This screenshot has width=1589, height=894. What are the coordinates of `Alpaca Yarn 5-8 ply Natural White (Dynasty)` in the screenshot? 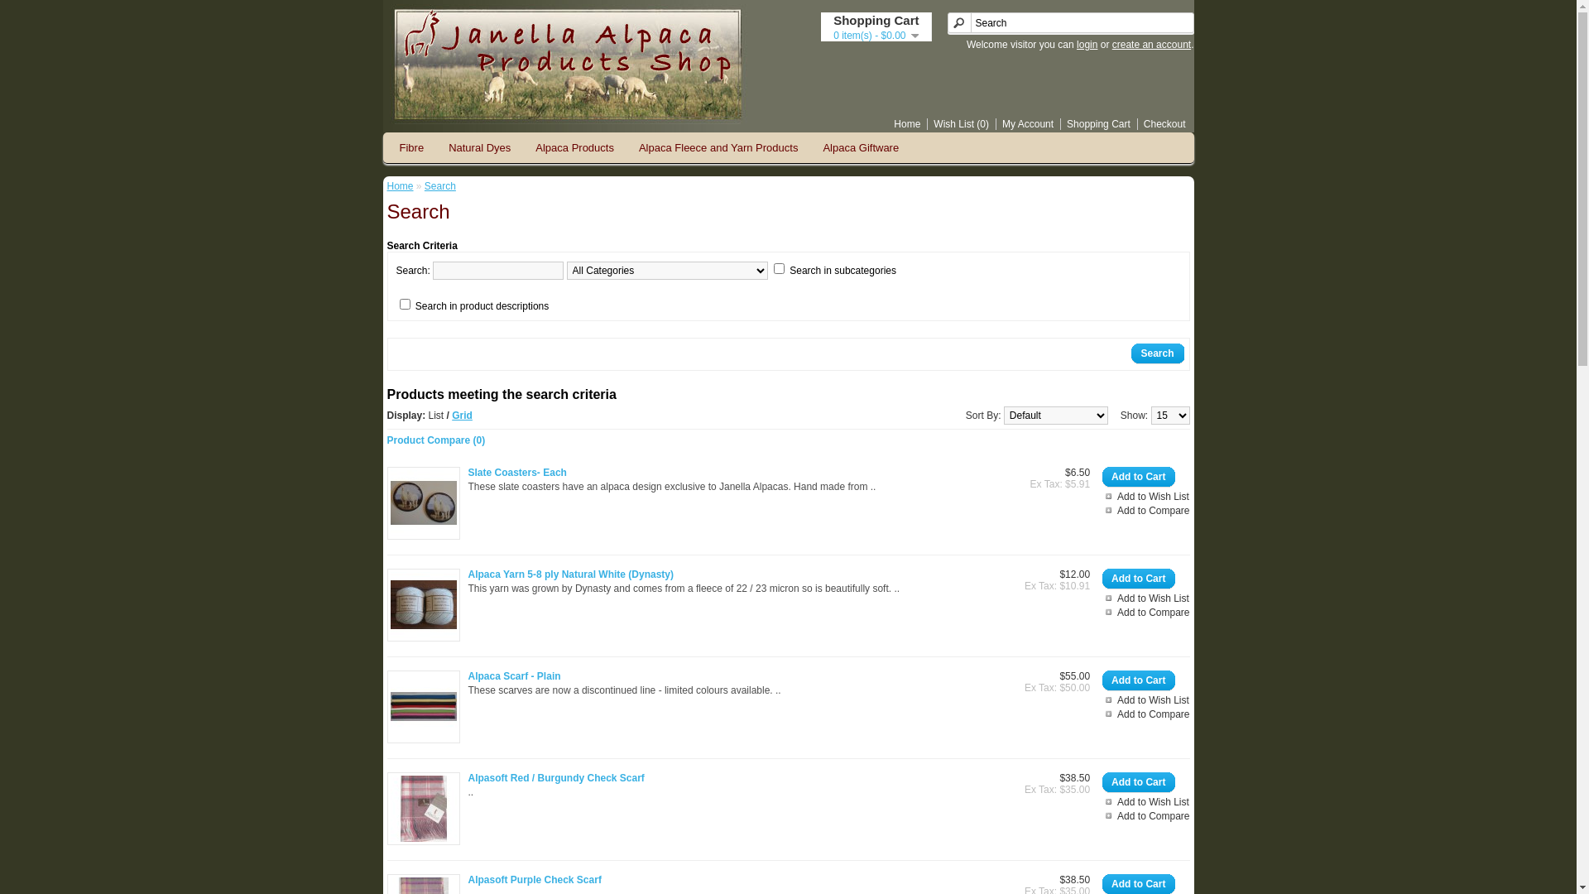 It's located at (571, 574).